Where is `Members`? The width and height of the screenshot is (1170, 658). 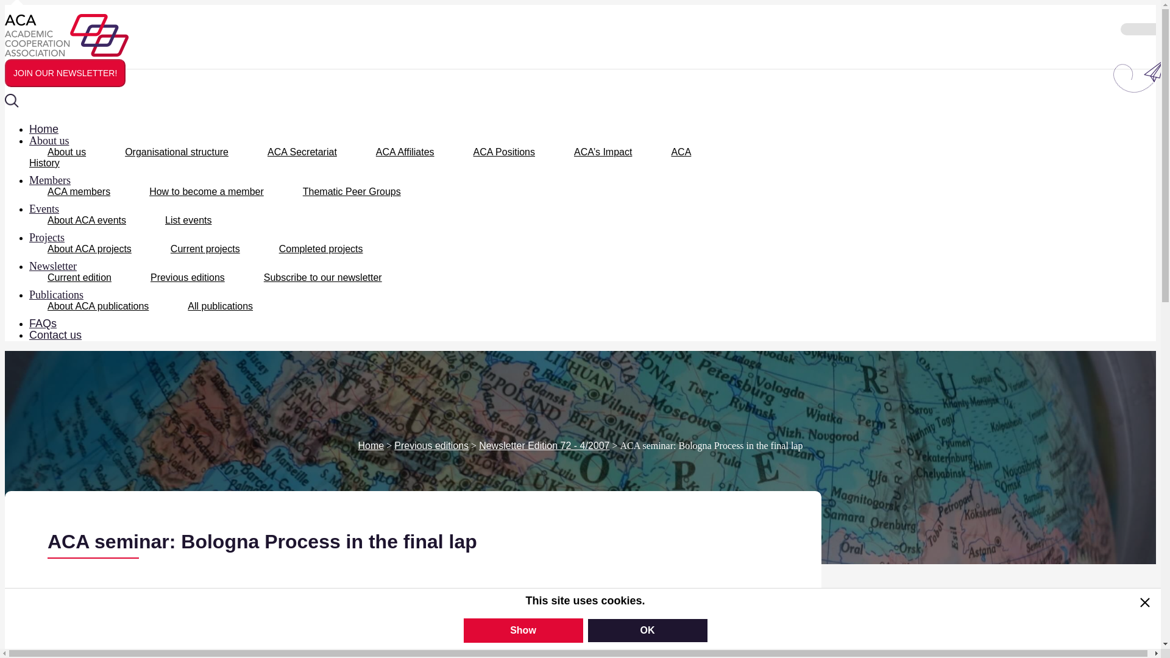
Members is located at coordinates (58, 180).